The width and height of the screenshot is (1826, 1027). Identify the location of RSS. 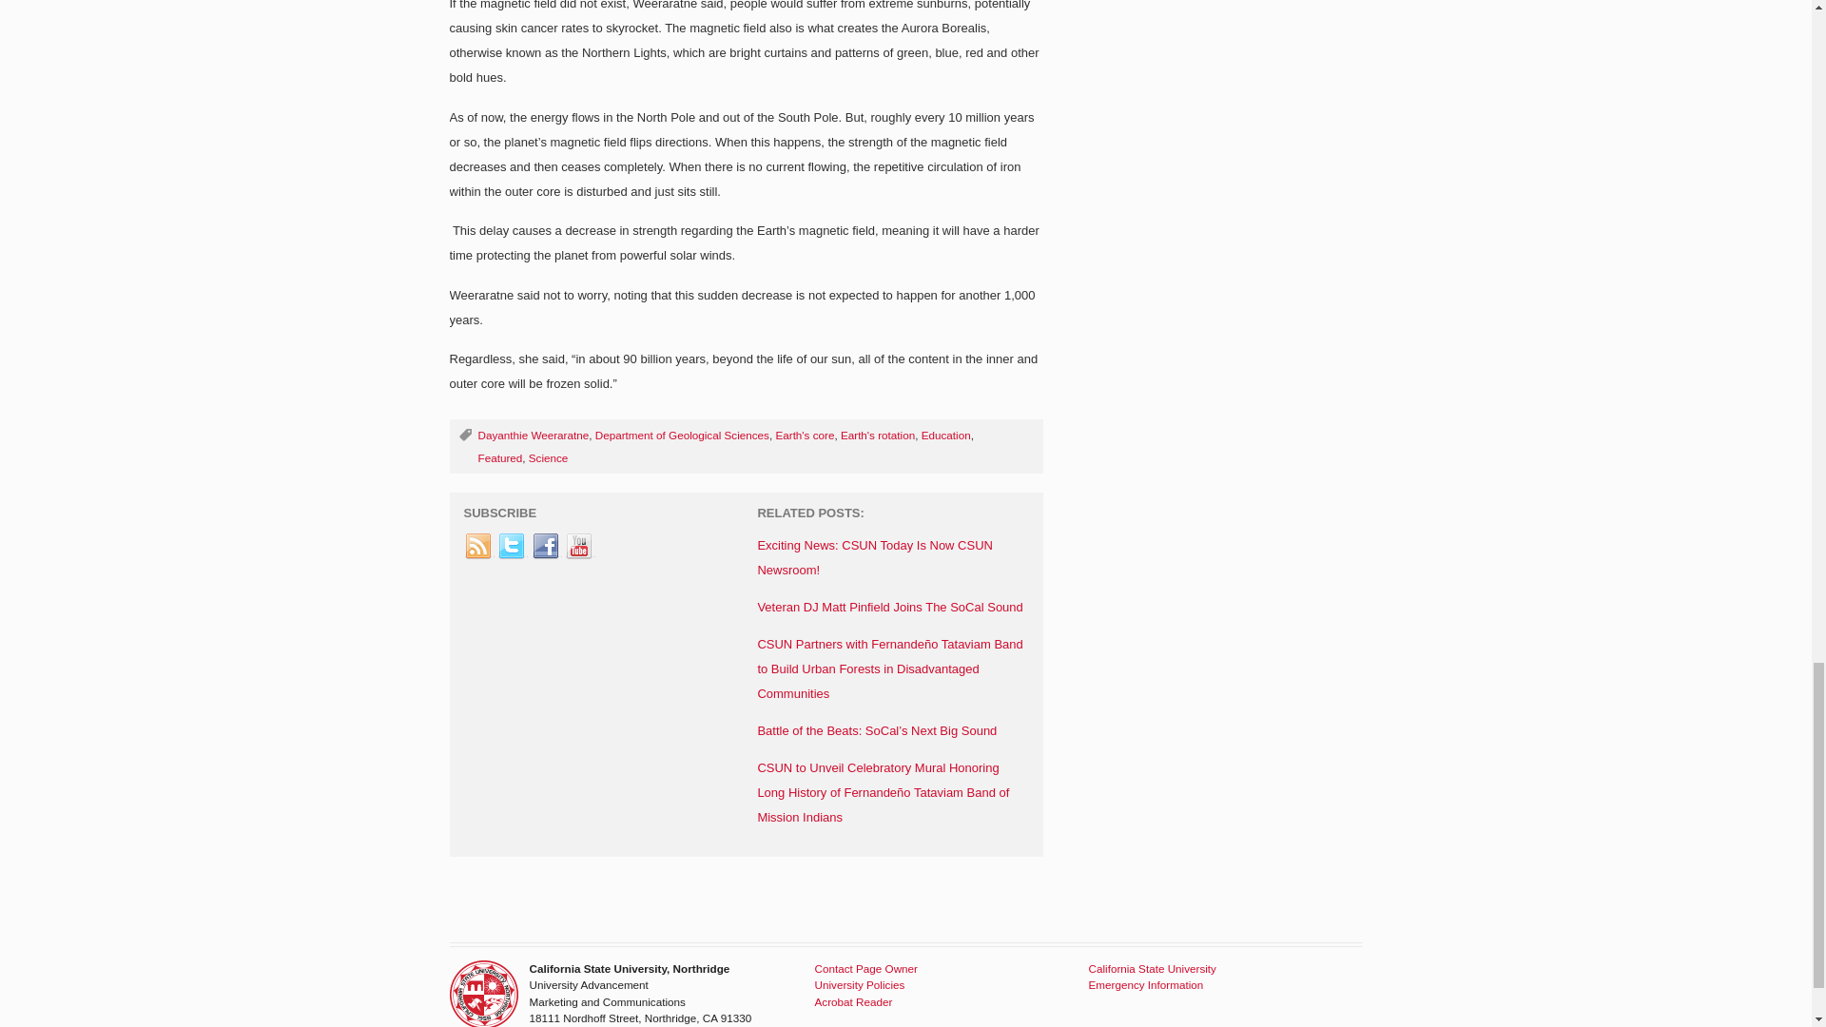
(479, 546).